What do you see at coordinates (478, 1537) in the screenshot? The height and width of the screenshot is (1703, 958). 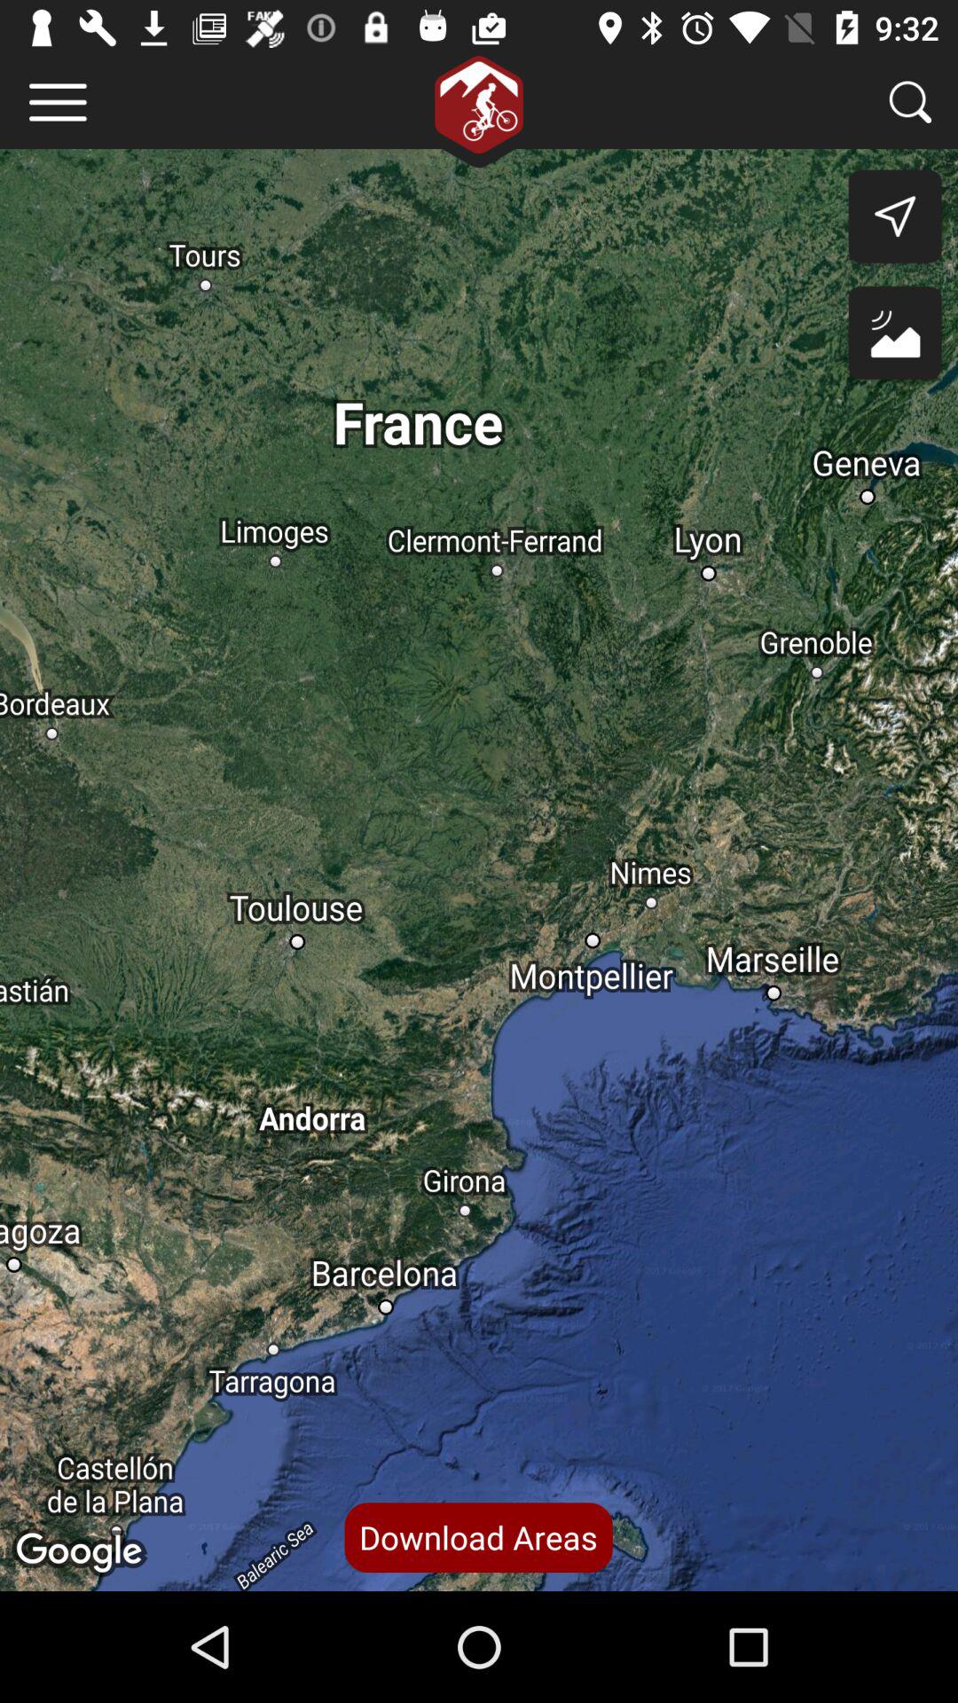 I see `flip until download areas` at bounding box center [478, 1537].